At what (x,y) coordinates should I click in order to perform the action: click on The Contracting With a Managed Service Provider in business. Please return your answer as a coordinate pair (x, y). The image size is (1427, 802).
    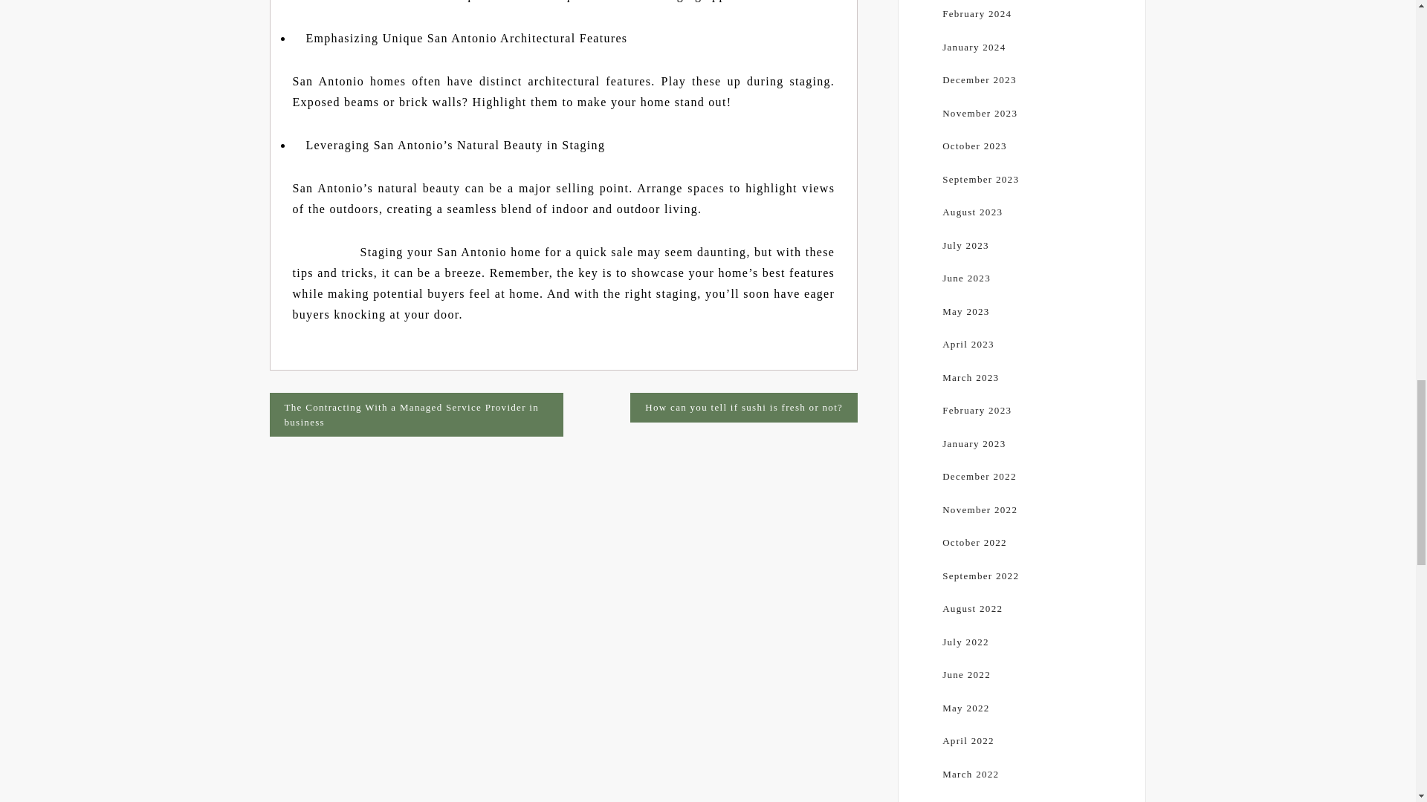
    Looking at the image, I should click on (416, 414).